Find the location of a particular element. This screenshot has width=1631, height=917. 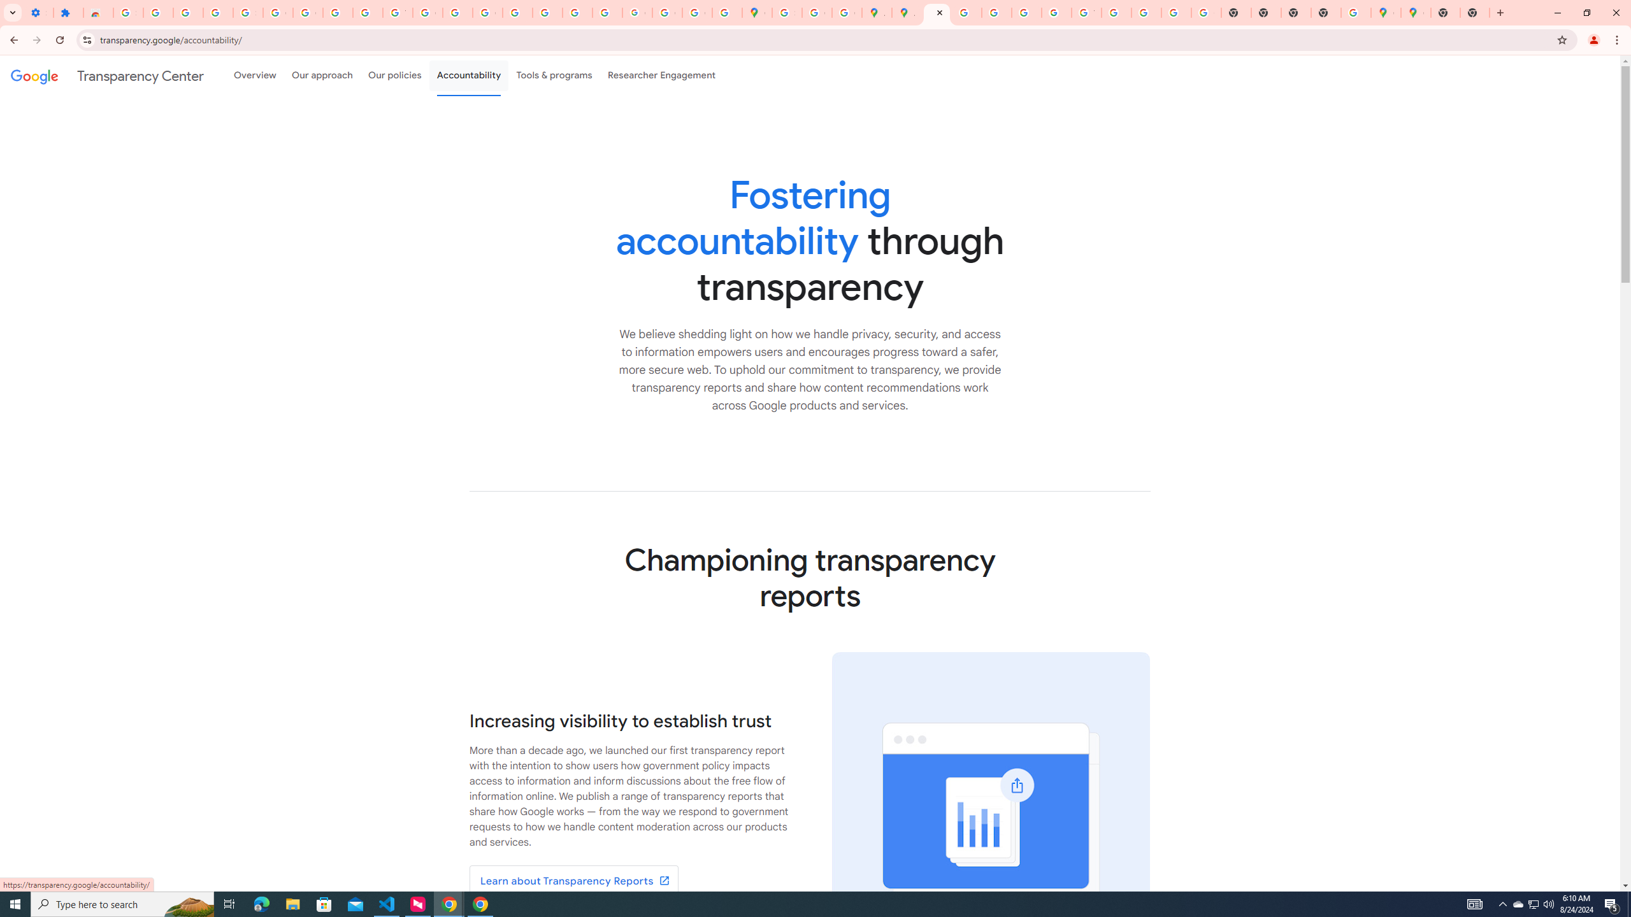

New Tab is located at coordinates (1326, 13).